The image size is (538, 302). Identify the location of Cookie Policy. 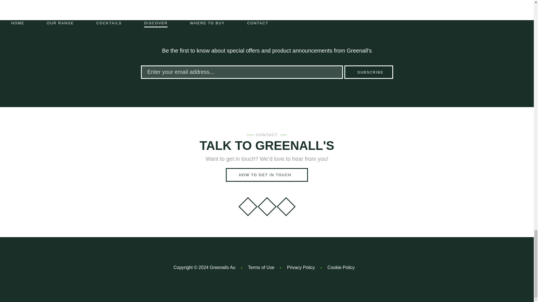
(341, 267).